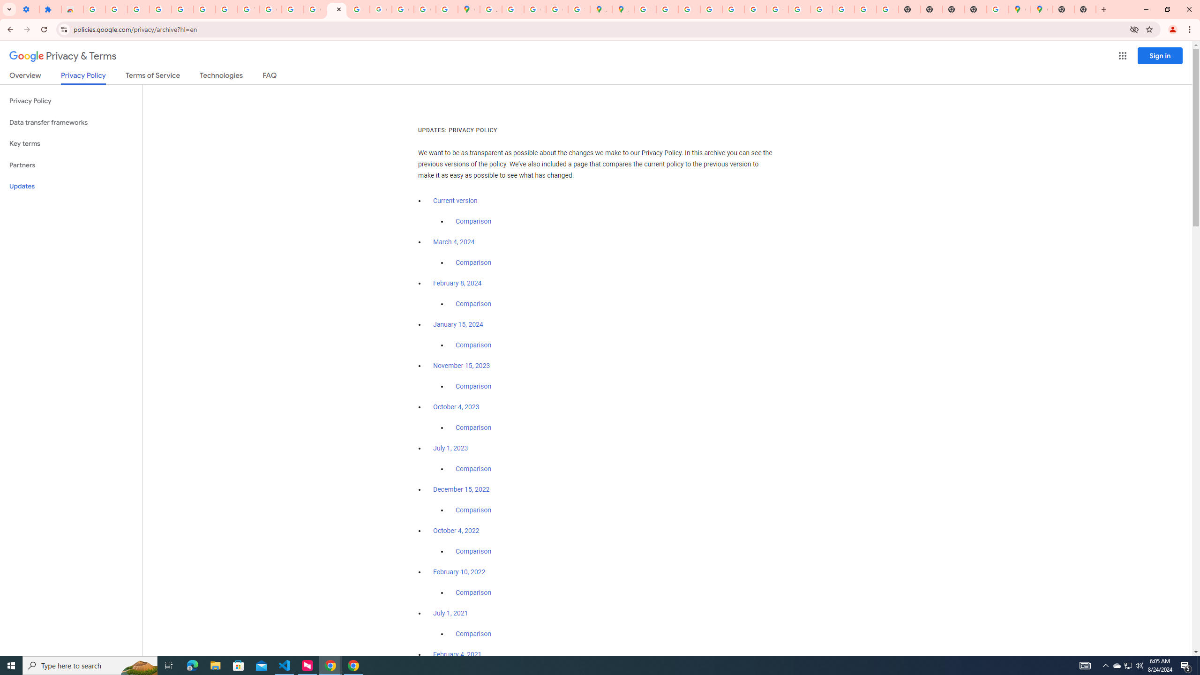  I want to click on Sign in - Google Accounts, so click(182, 9).